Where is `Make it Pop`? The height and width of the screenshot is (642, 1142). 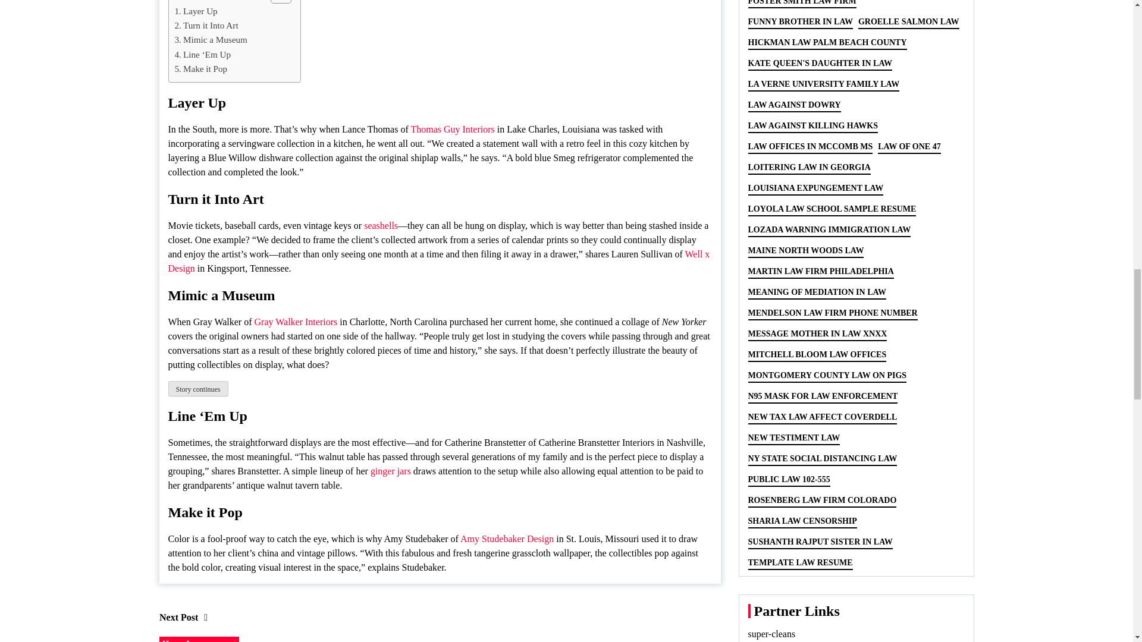 Make it Pop is located at coordinates (201, 69).